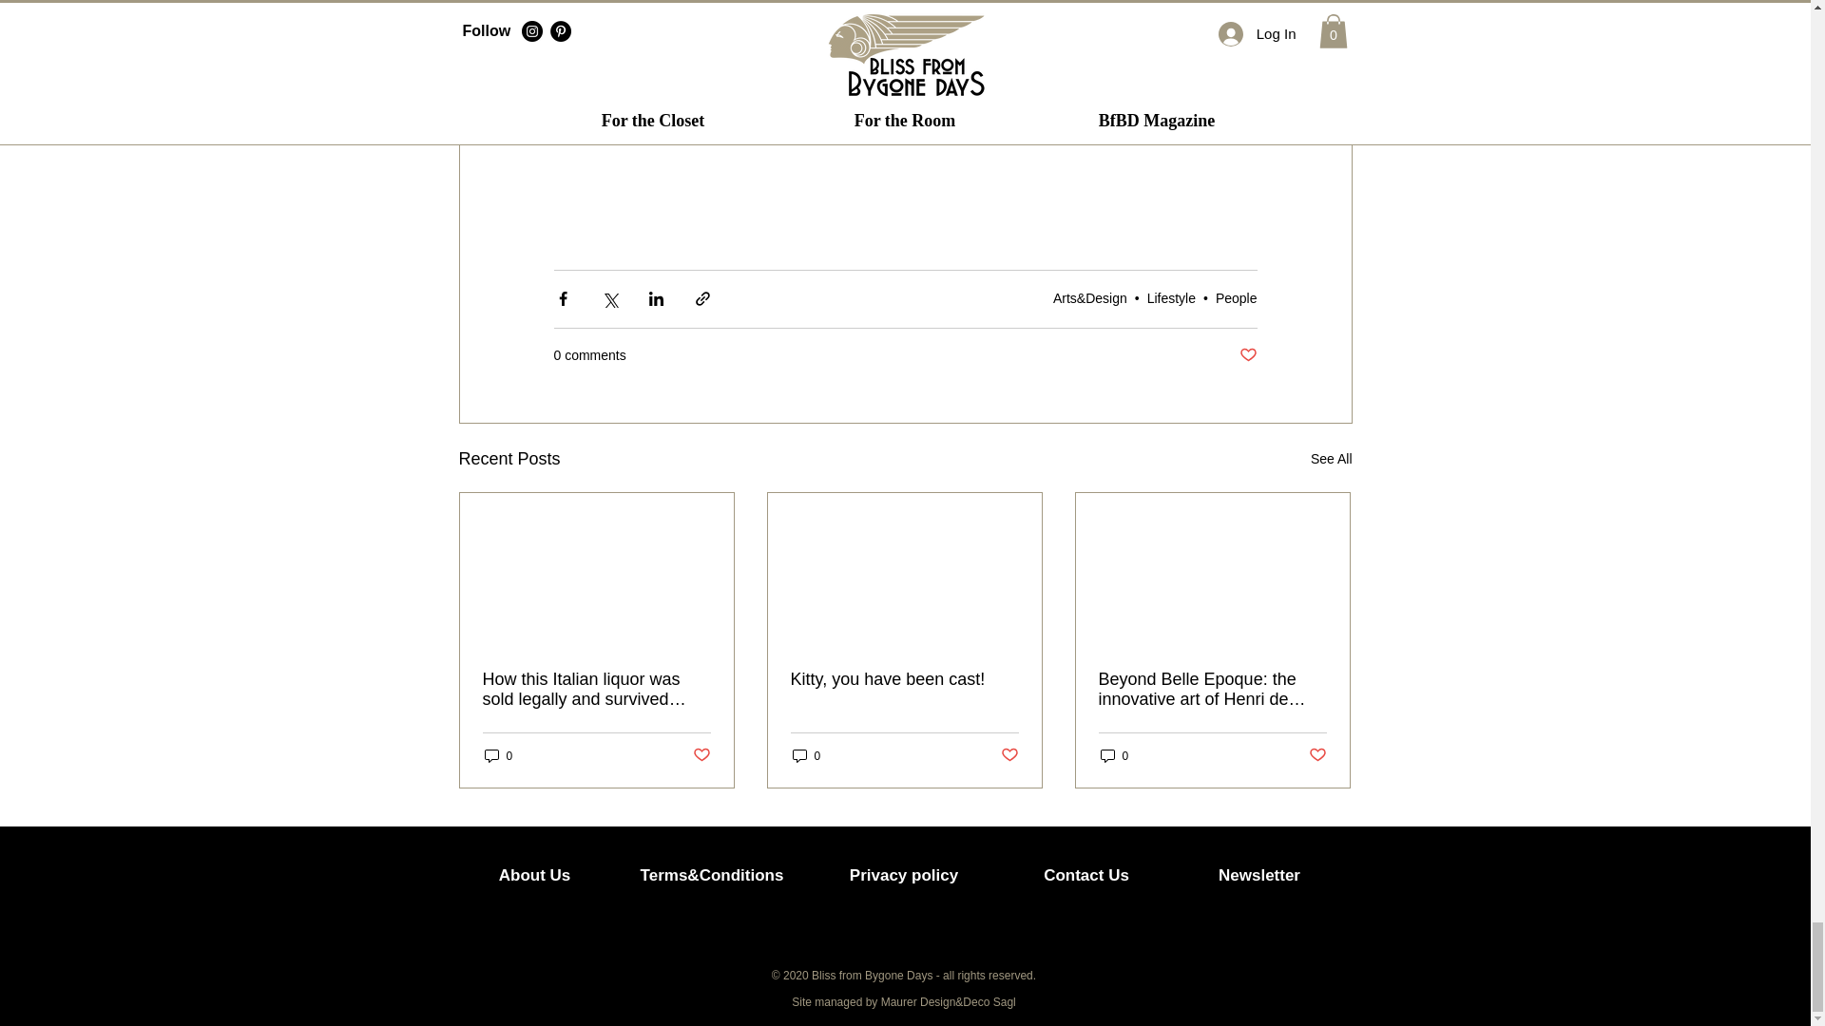 This screenshot has width=1825, height=1026. What do you see at coordinates (498, 755) in the screenshot?
I see `0` at bounding box center [498, 755].